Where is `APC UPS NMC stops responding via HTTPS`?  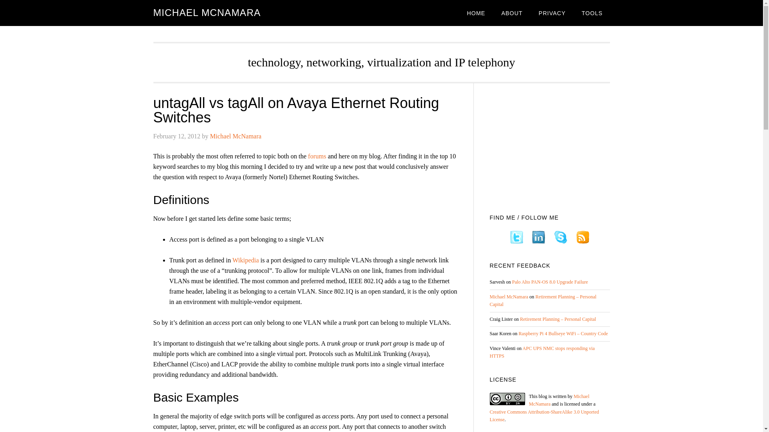 APC UPS NMC stops responding via HTTPS is located at coordinates (542, 352).